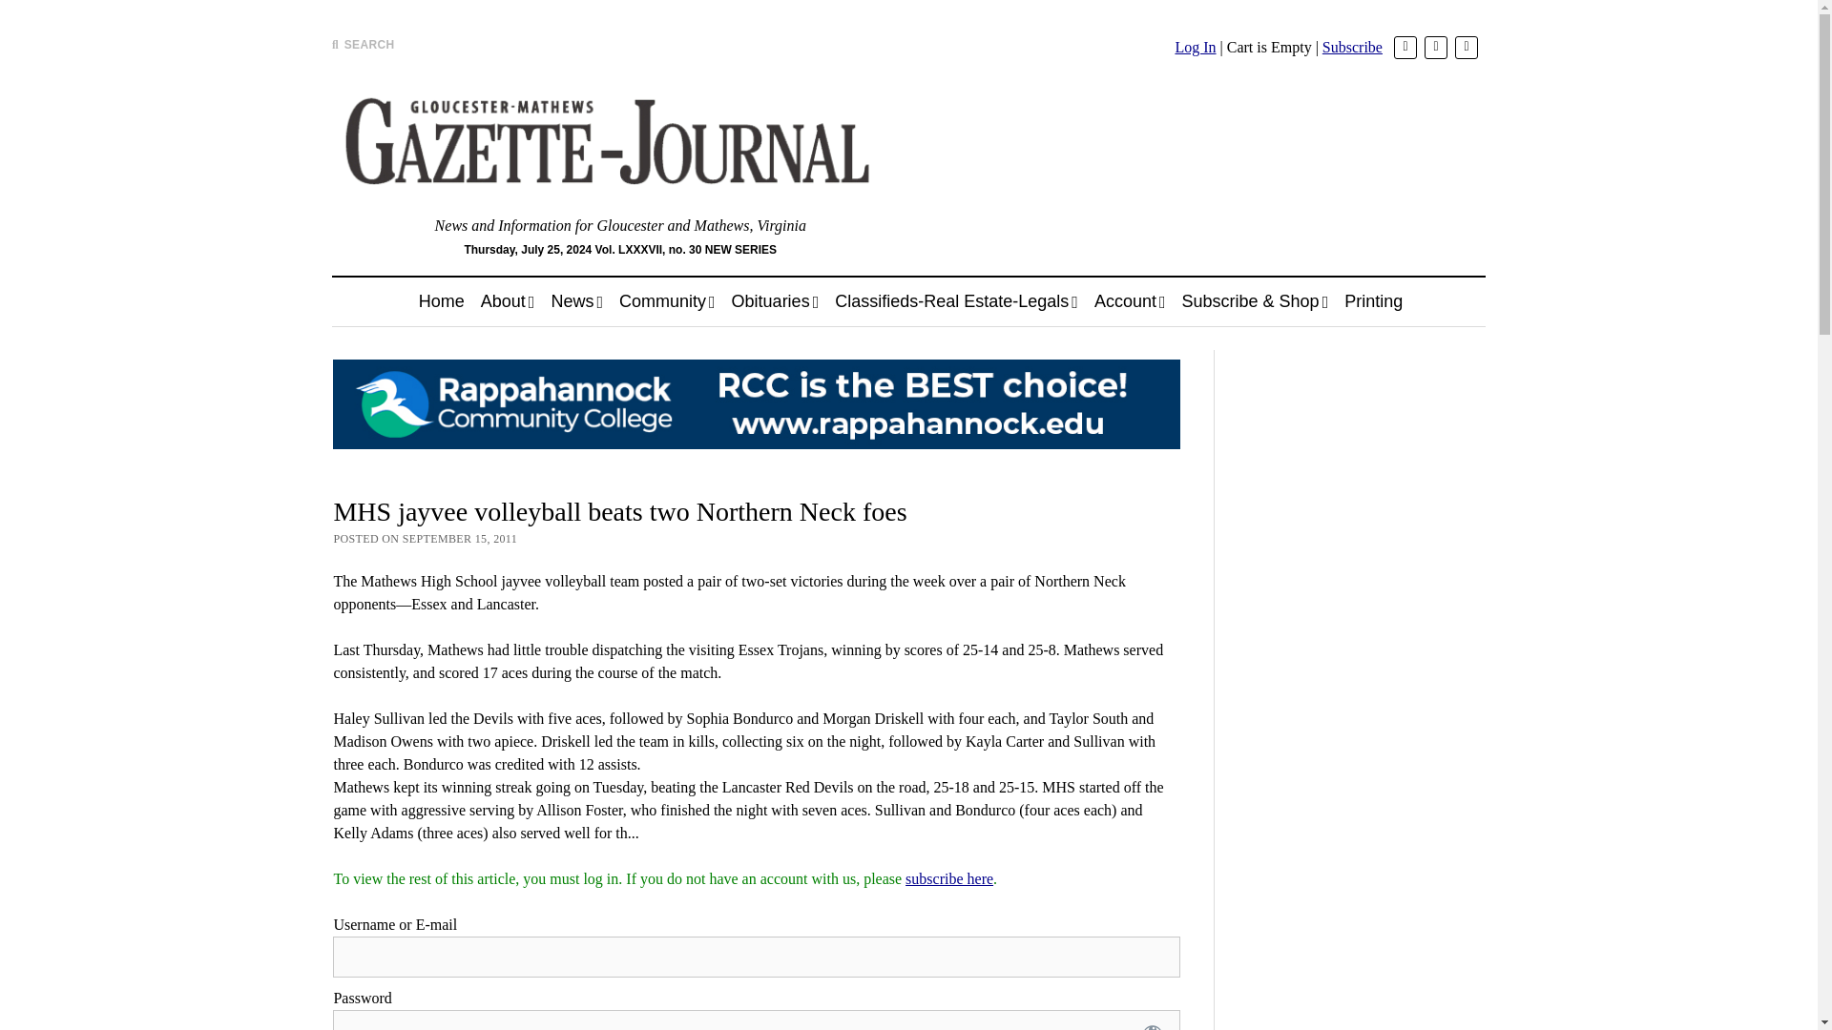  Describe the element at coordinates (1405, 47) in the screenshot. I see `twitter` at that location.